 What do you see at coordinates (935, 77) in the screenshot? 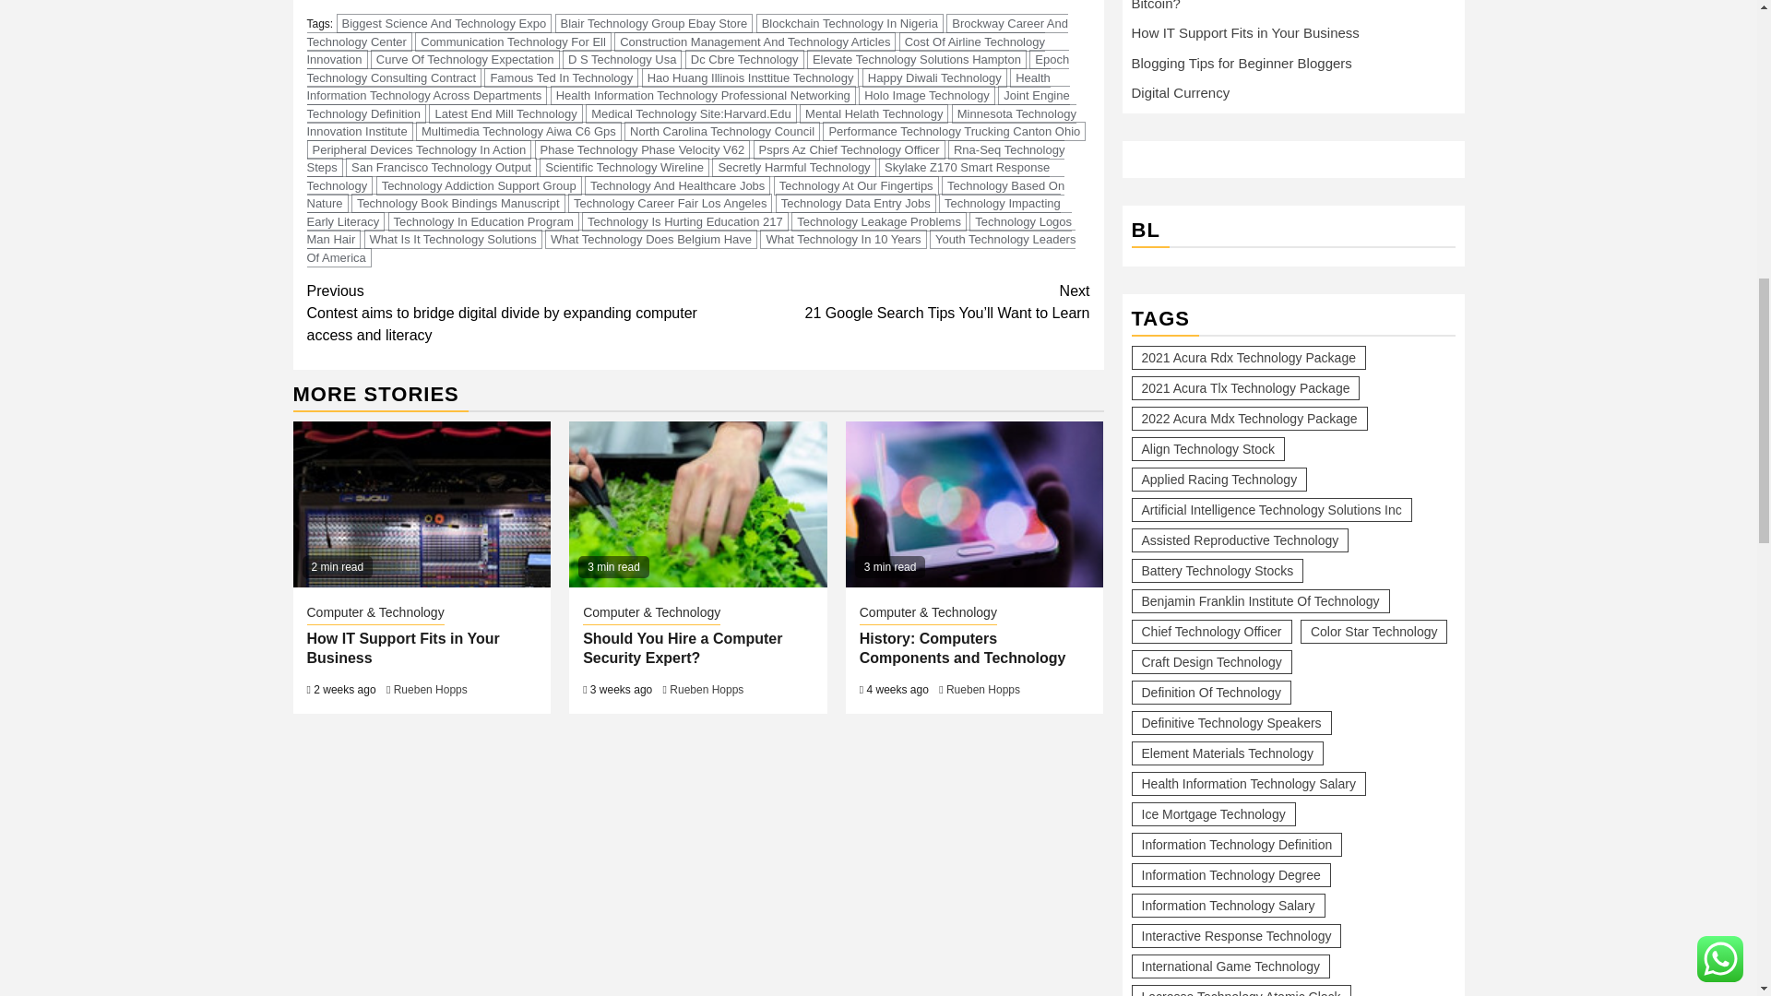
I see `Happy Diwali Technology` at bounding box center [935, 77].